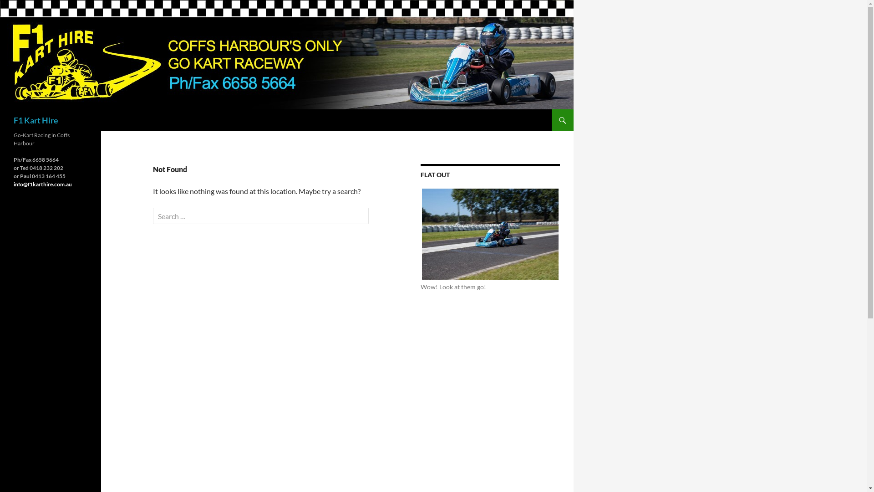 The width and height of the screenshot is (874, 492). Describe the element at coordinates (557, 109) in the screenshot. I see `SKIP TO CONTENT` at that location.